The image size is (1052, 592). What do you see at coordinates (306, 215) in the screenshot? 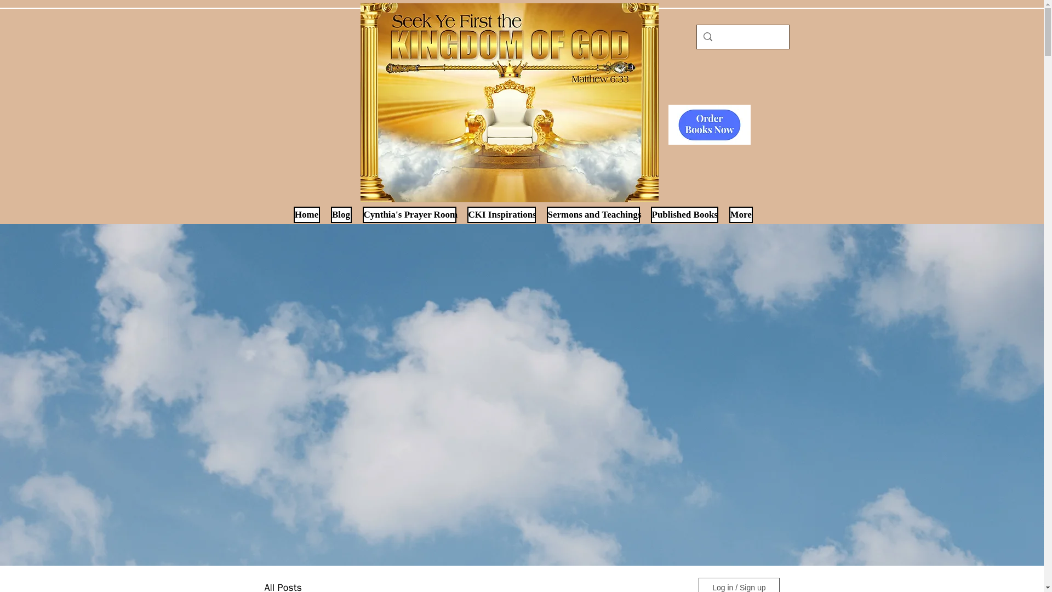
I see `Home` at bounding box center [306, 215].